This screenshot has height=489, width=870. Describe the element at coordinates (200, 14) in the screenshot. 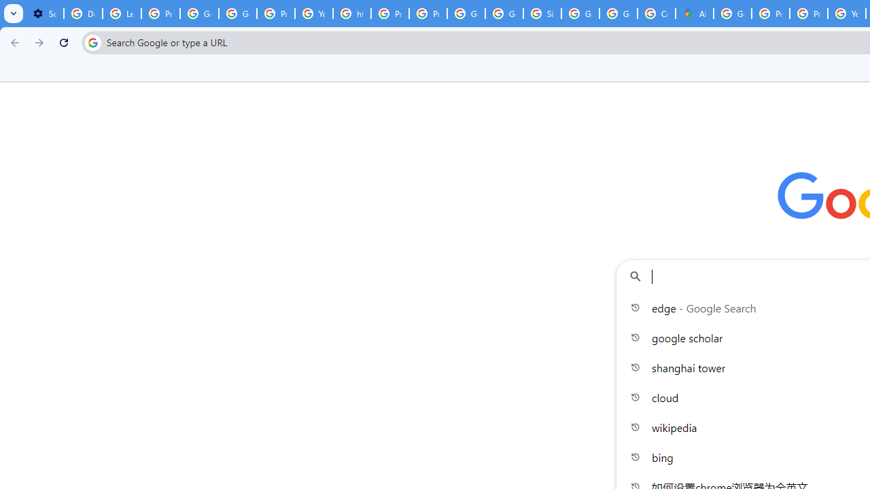

I see `Google Account Help` at that location.